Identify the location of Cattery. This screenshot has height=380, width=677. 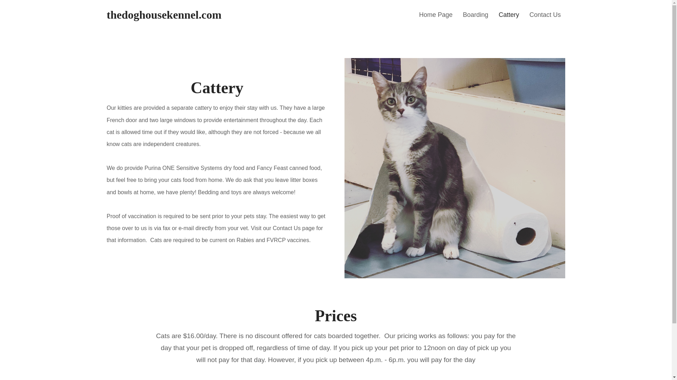
(508, 15).